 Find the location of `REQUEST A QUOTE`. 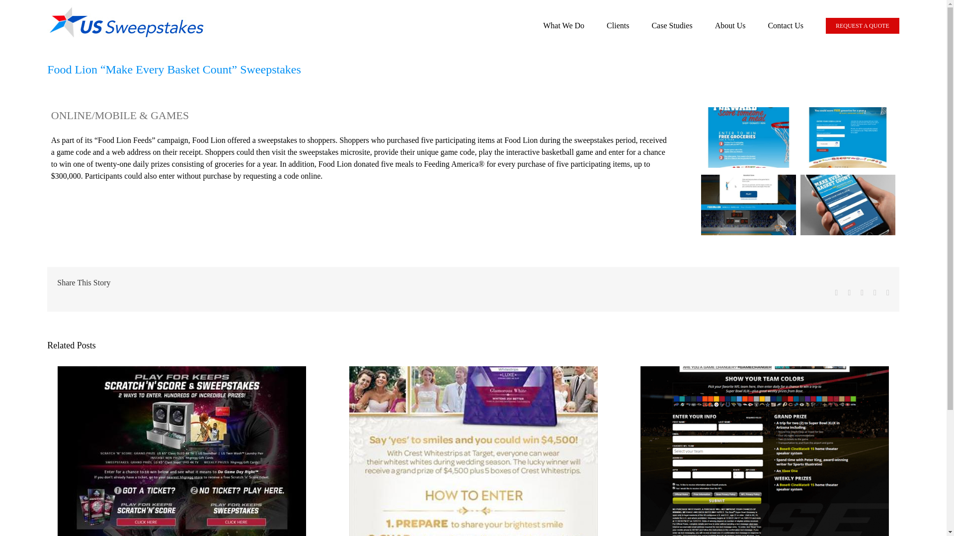

REQUEST A QUOTE is located at coordinates (863, 25).